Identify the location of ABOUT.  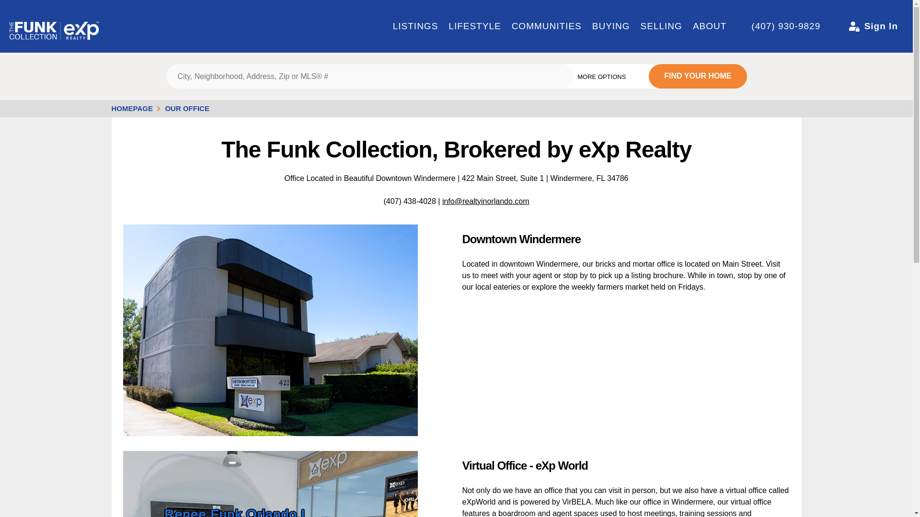
(709, 26).